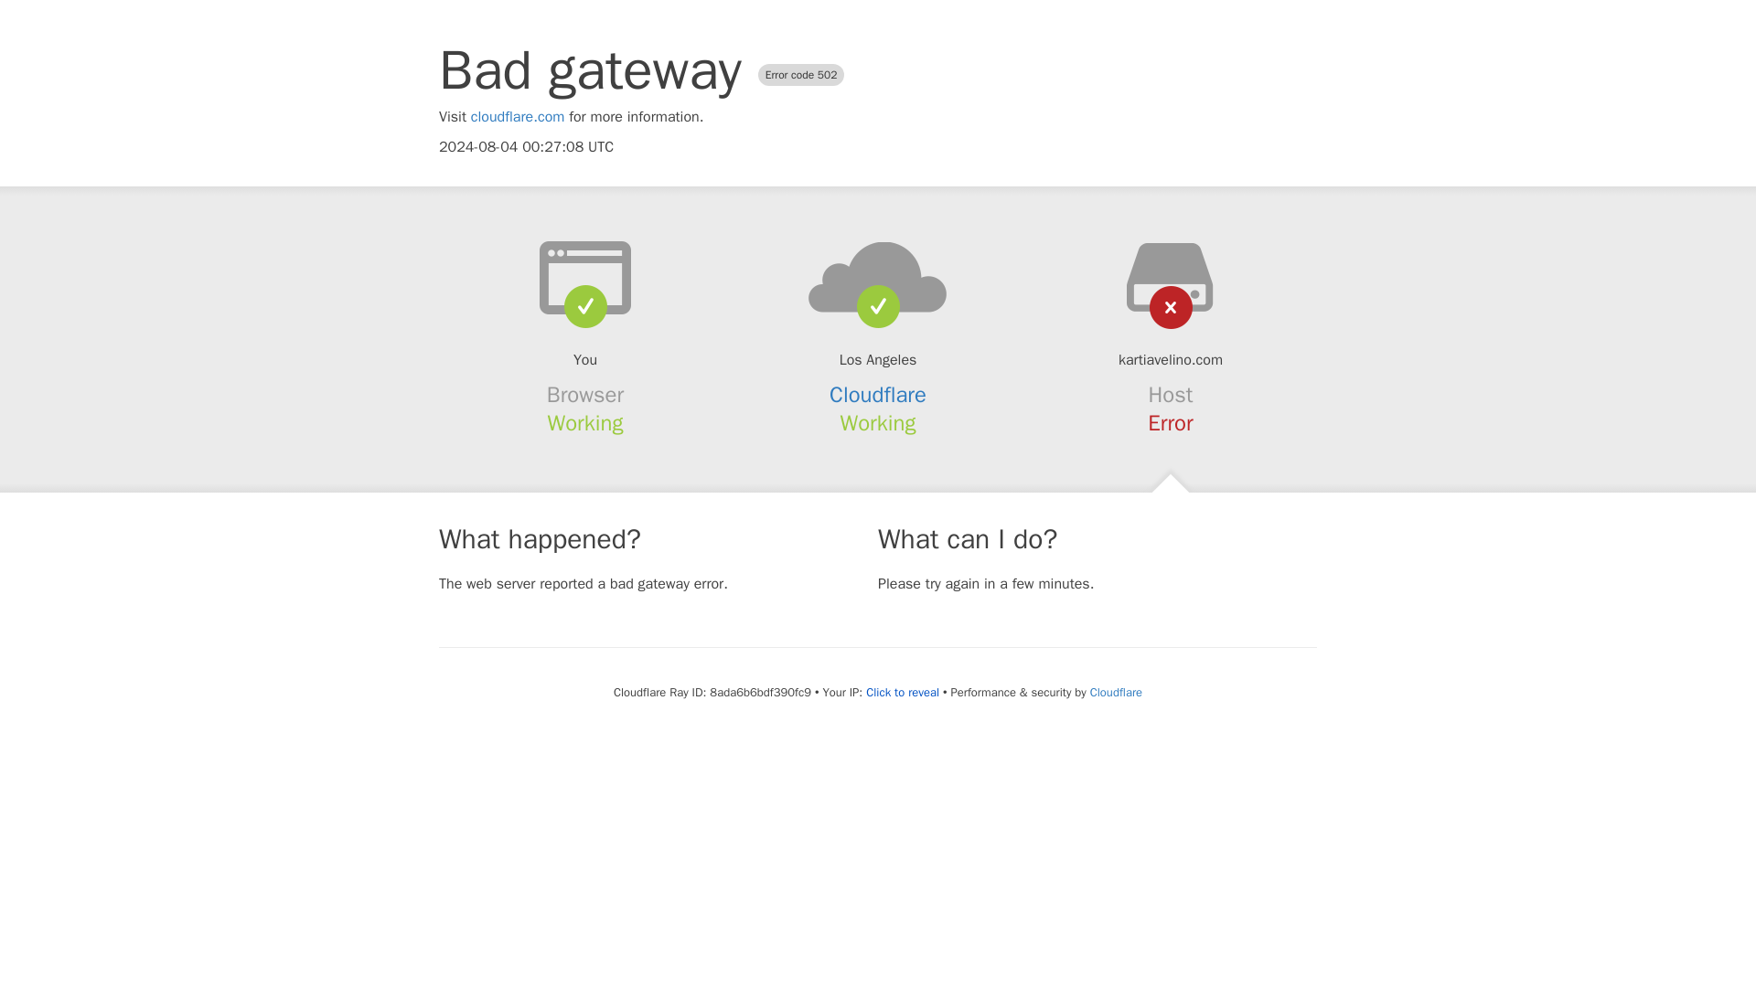 The height and width of the screenshot is (987, 1756). What do you see at coordinates (878, 395) in the screenshot?
I see `Cloudflare` at bounding box center [878, 395].